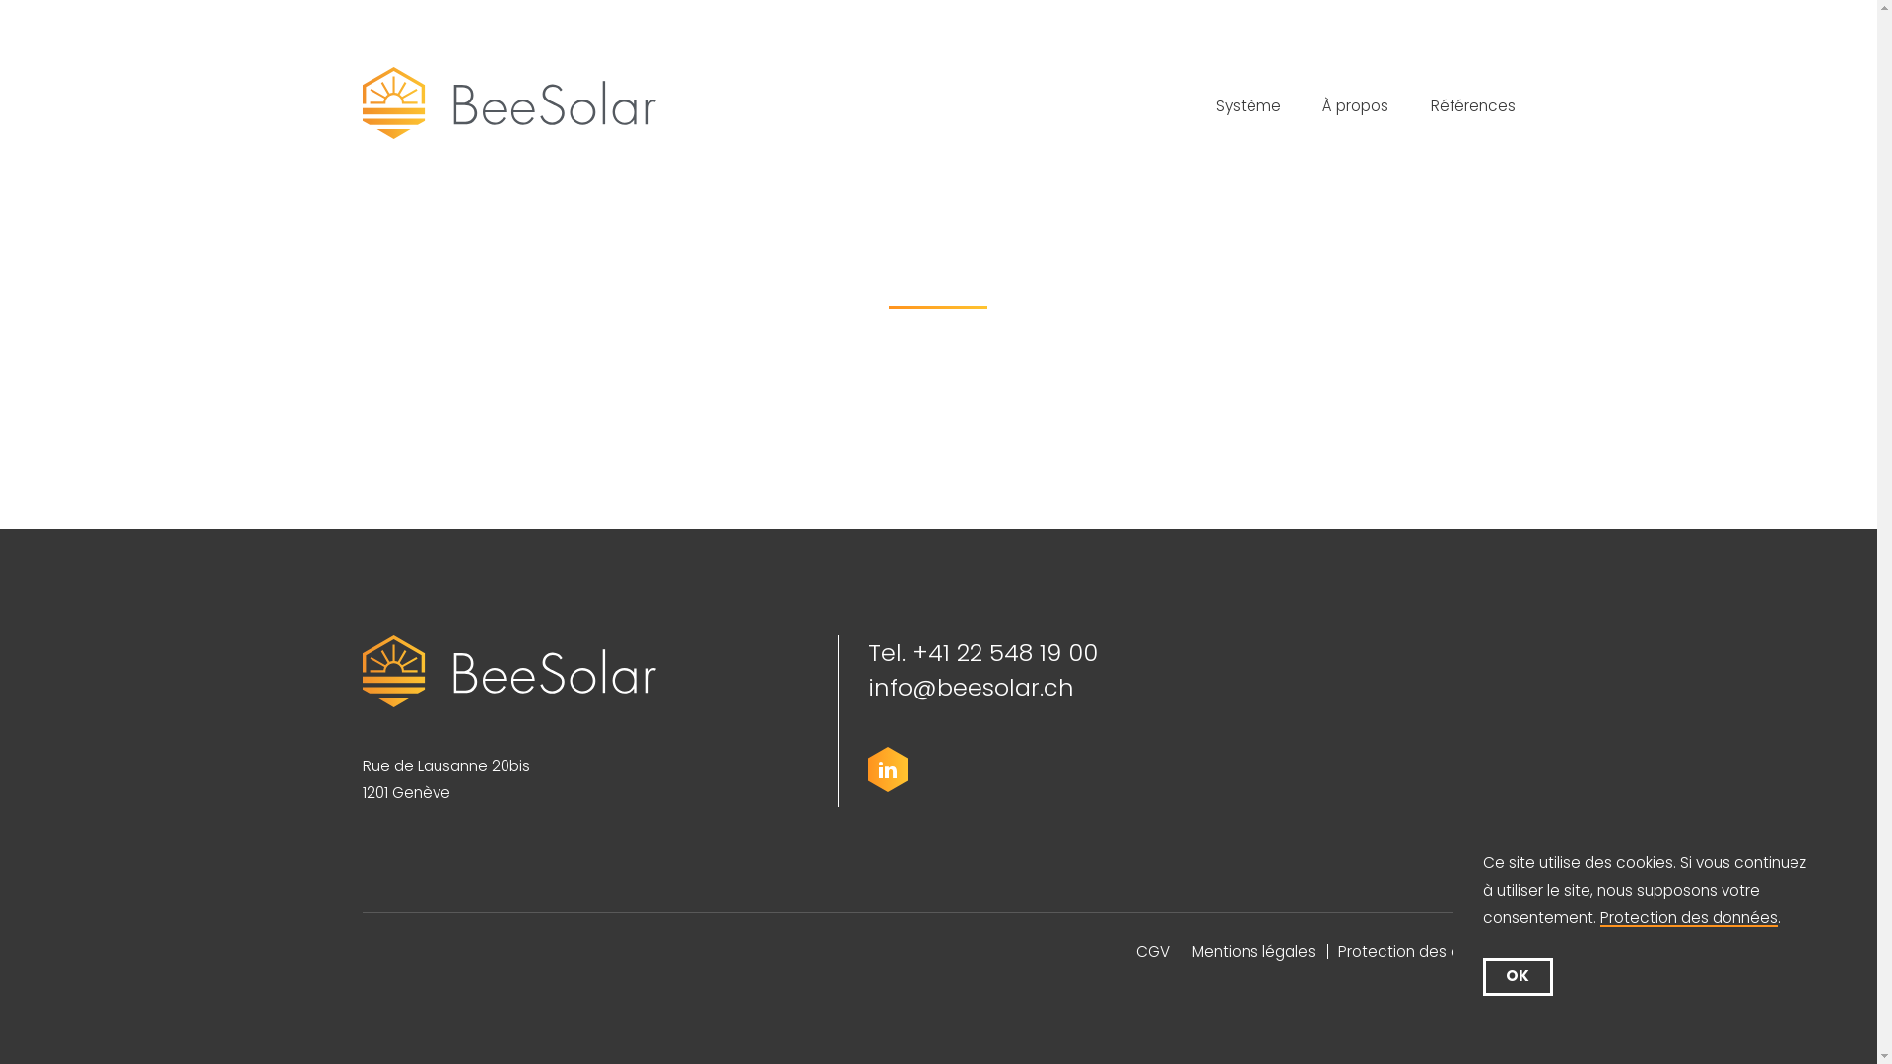  Describe the element at coordinates (888, 770) in the screenshot. I see `Linkedin` at that location.